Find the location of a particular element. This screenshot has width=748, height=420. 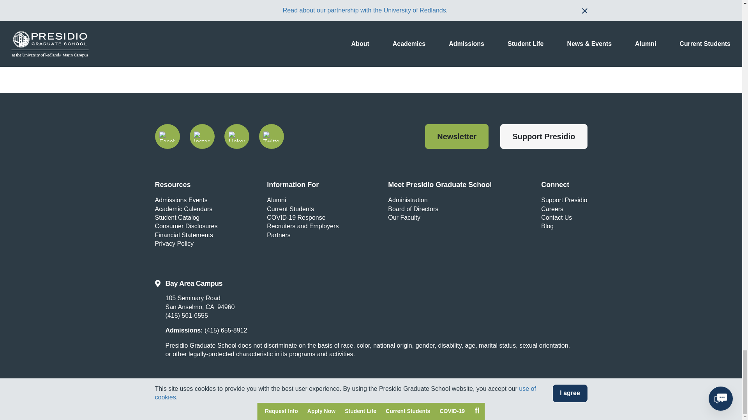

Follow us on Instagram is located at coordinates (201, 136).